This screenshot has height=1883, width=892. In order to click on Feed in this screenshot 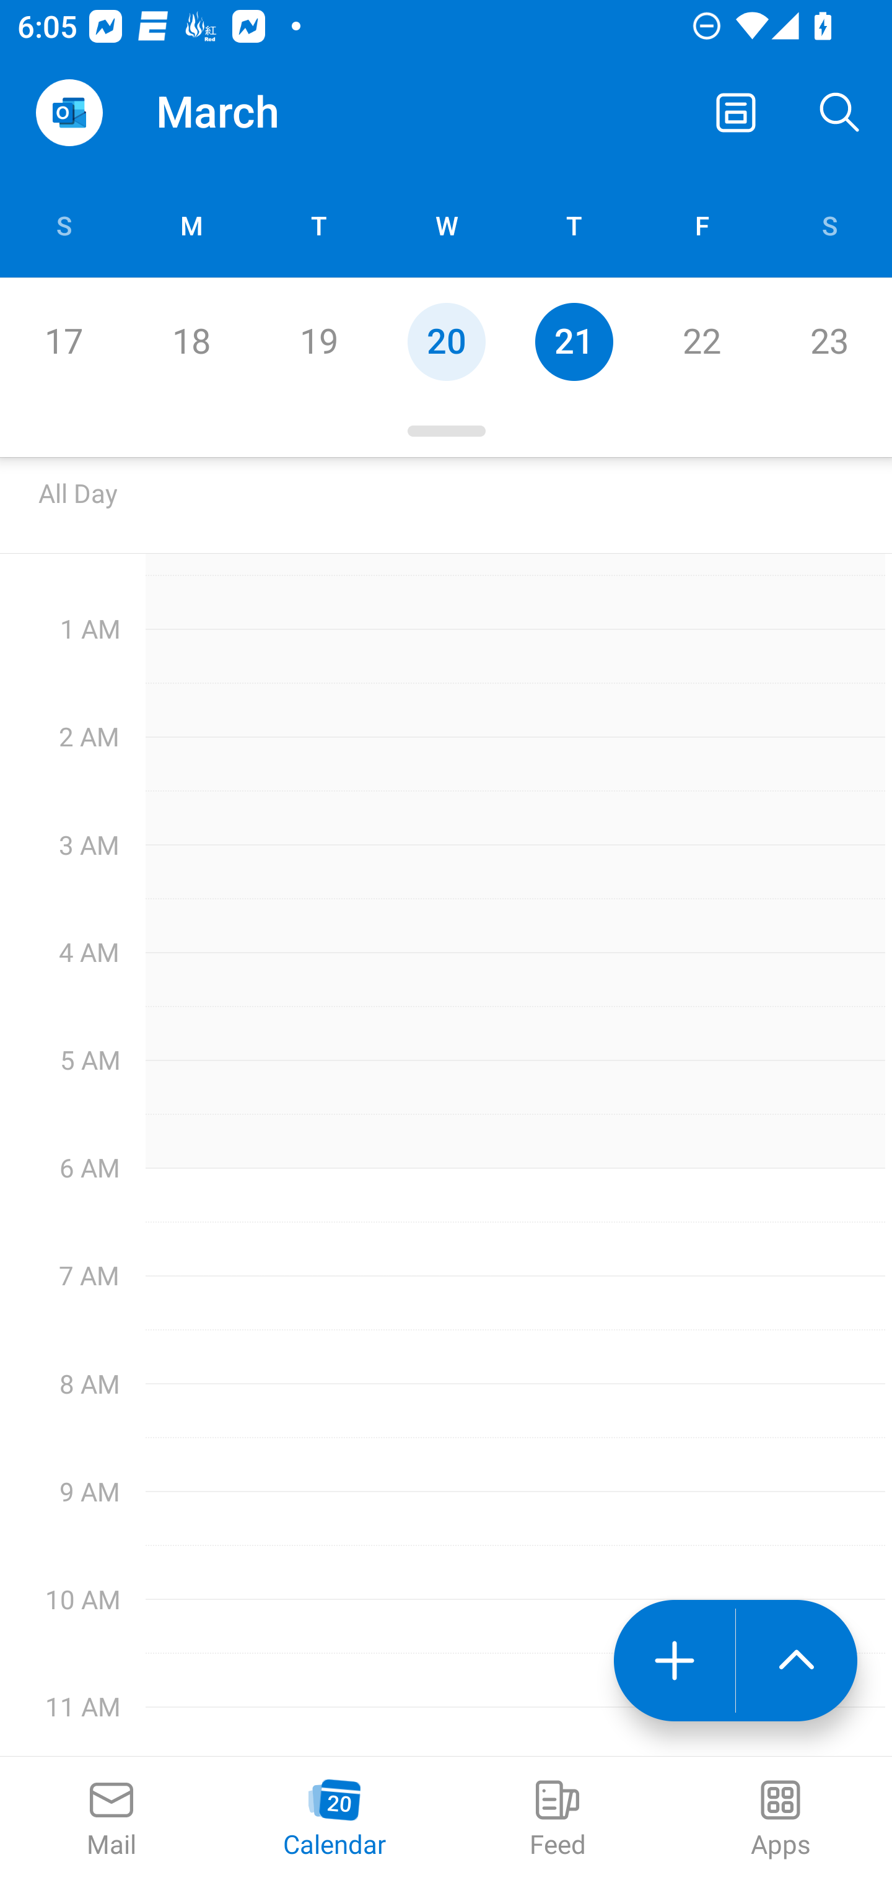, I will do `click(557, 1820)`.